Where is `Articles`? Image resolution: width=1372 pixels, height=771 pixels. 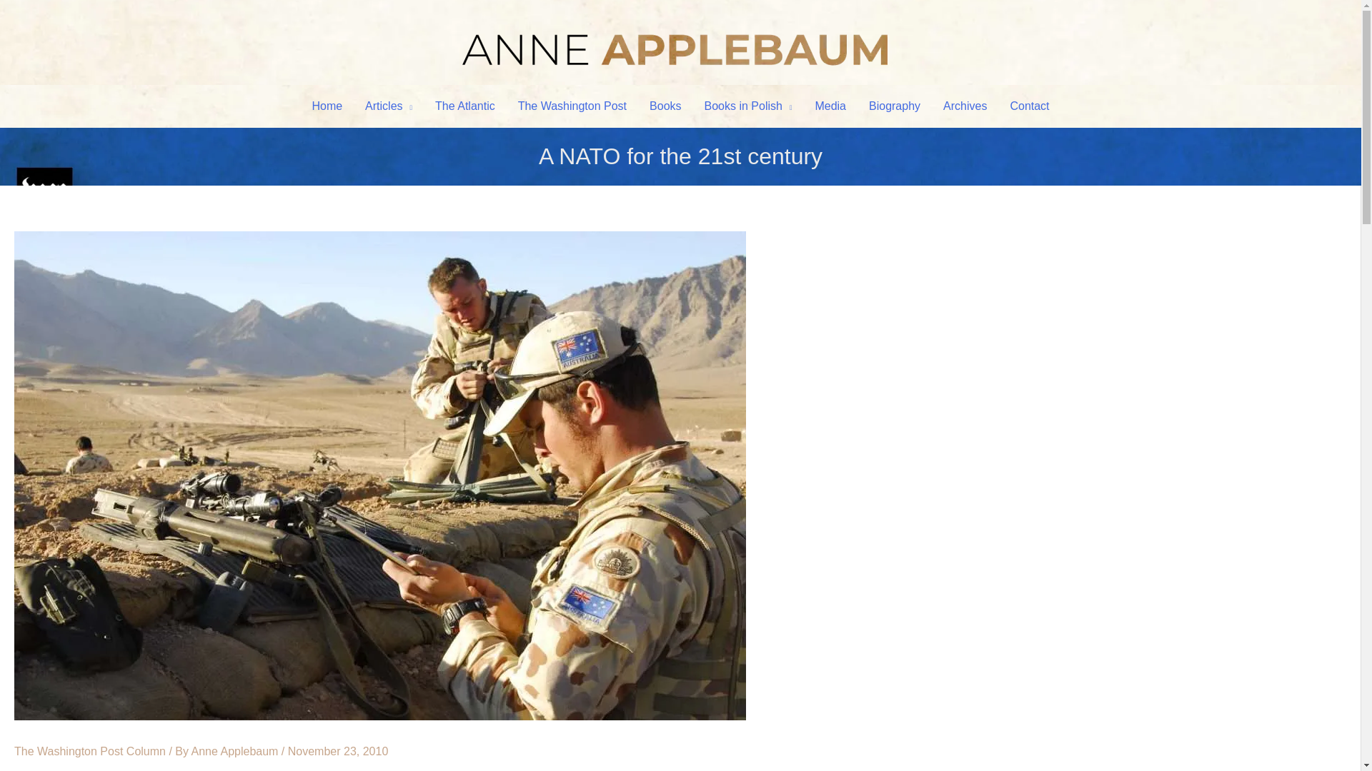
Articles is located at coordinates (389, 106).